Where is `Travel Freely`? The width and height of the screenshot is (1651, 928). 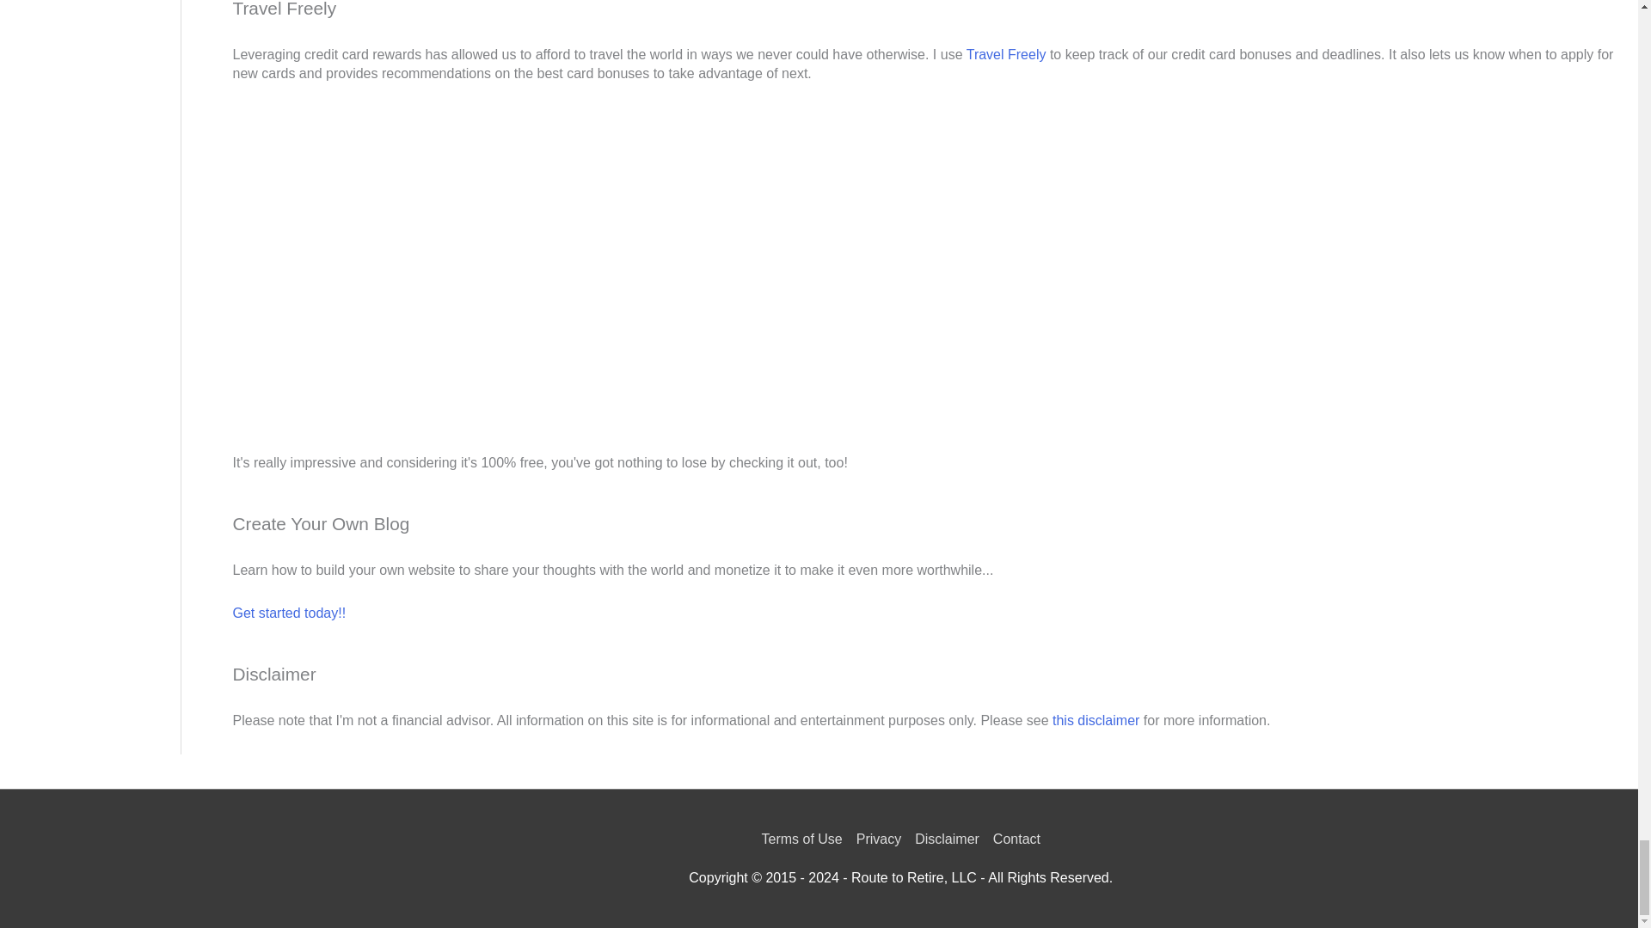 Travel Freely is located at coordinates (1006, 55).